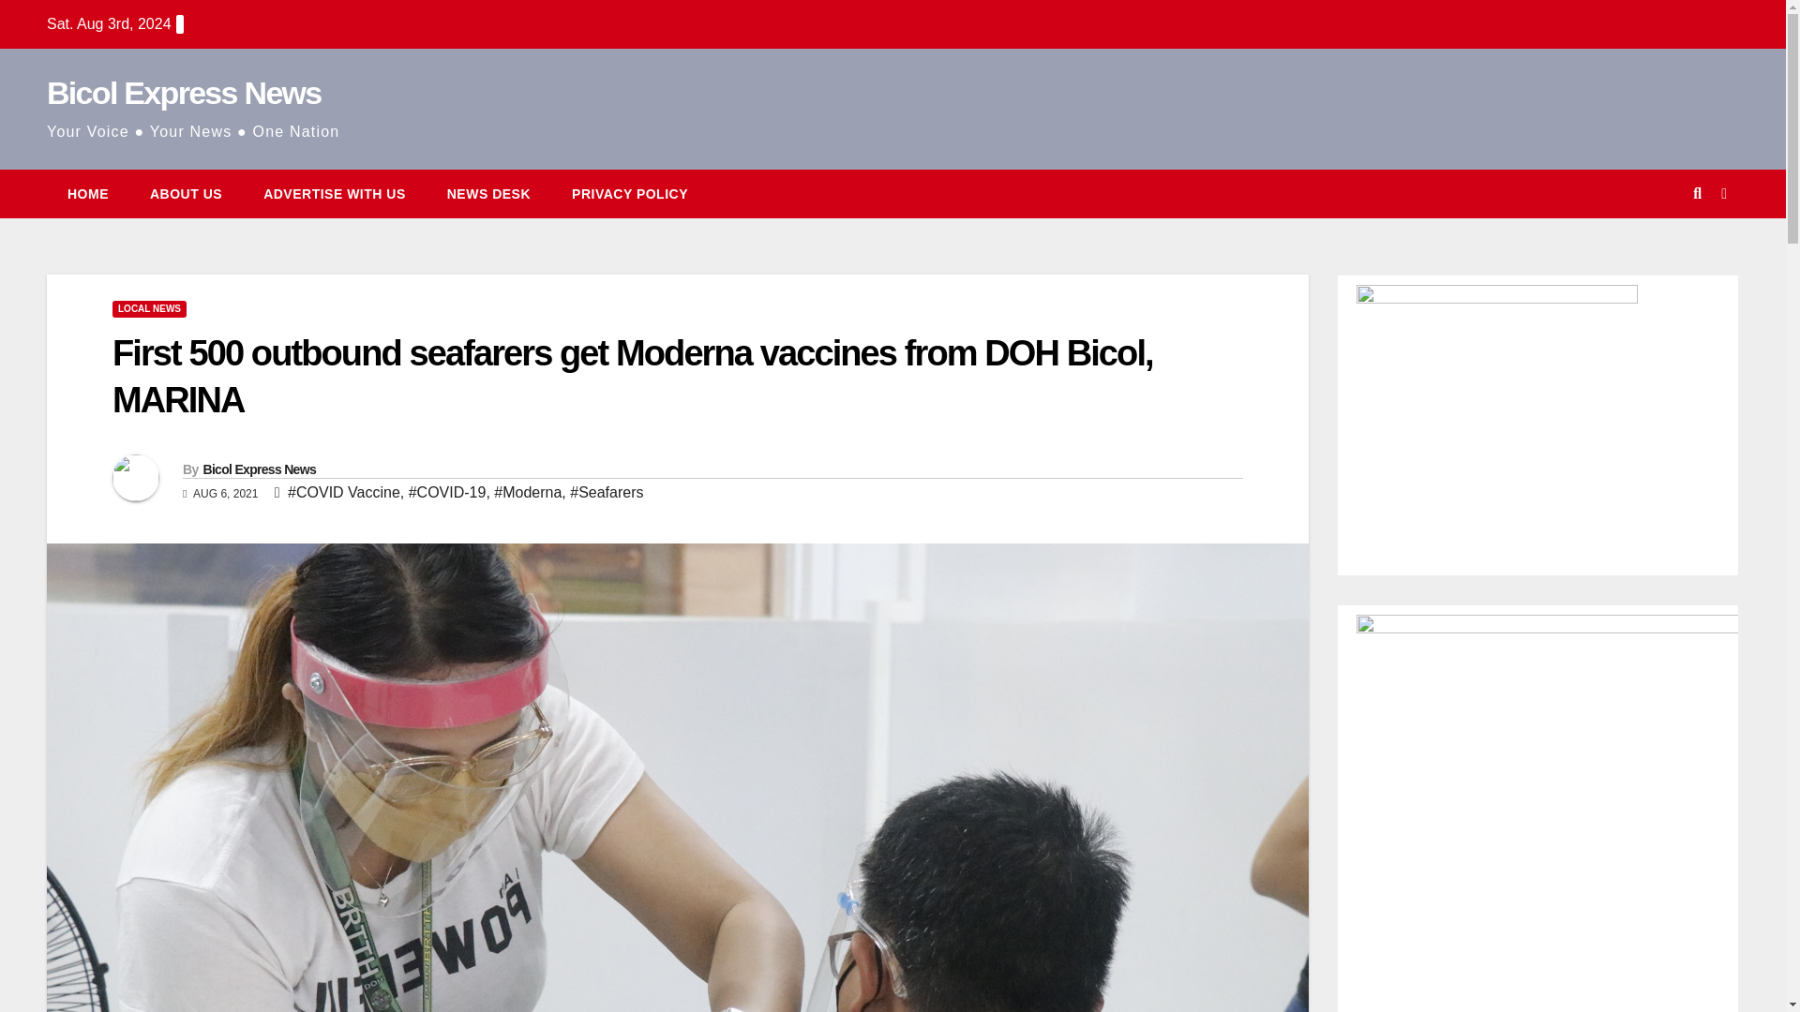  What do you see at coordinates (88, 194) in the screenshot?
I see `HOME` at bounding box center [88, 194].